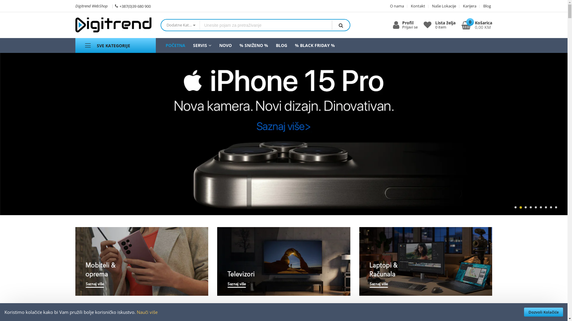  I want to click on % BLACK FRIDAY %, so click(315, 45).